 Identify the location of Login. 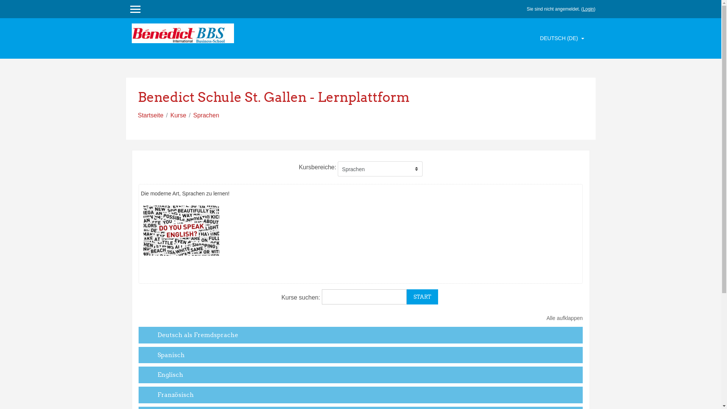
(588, 9).